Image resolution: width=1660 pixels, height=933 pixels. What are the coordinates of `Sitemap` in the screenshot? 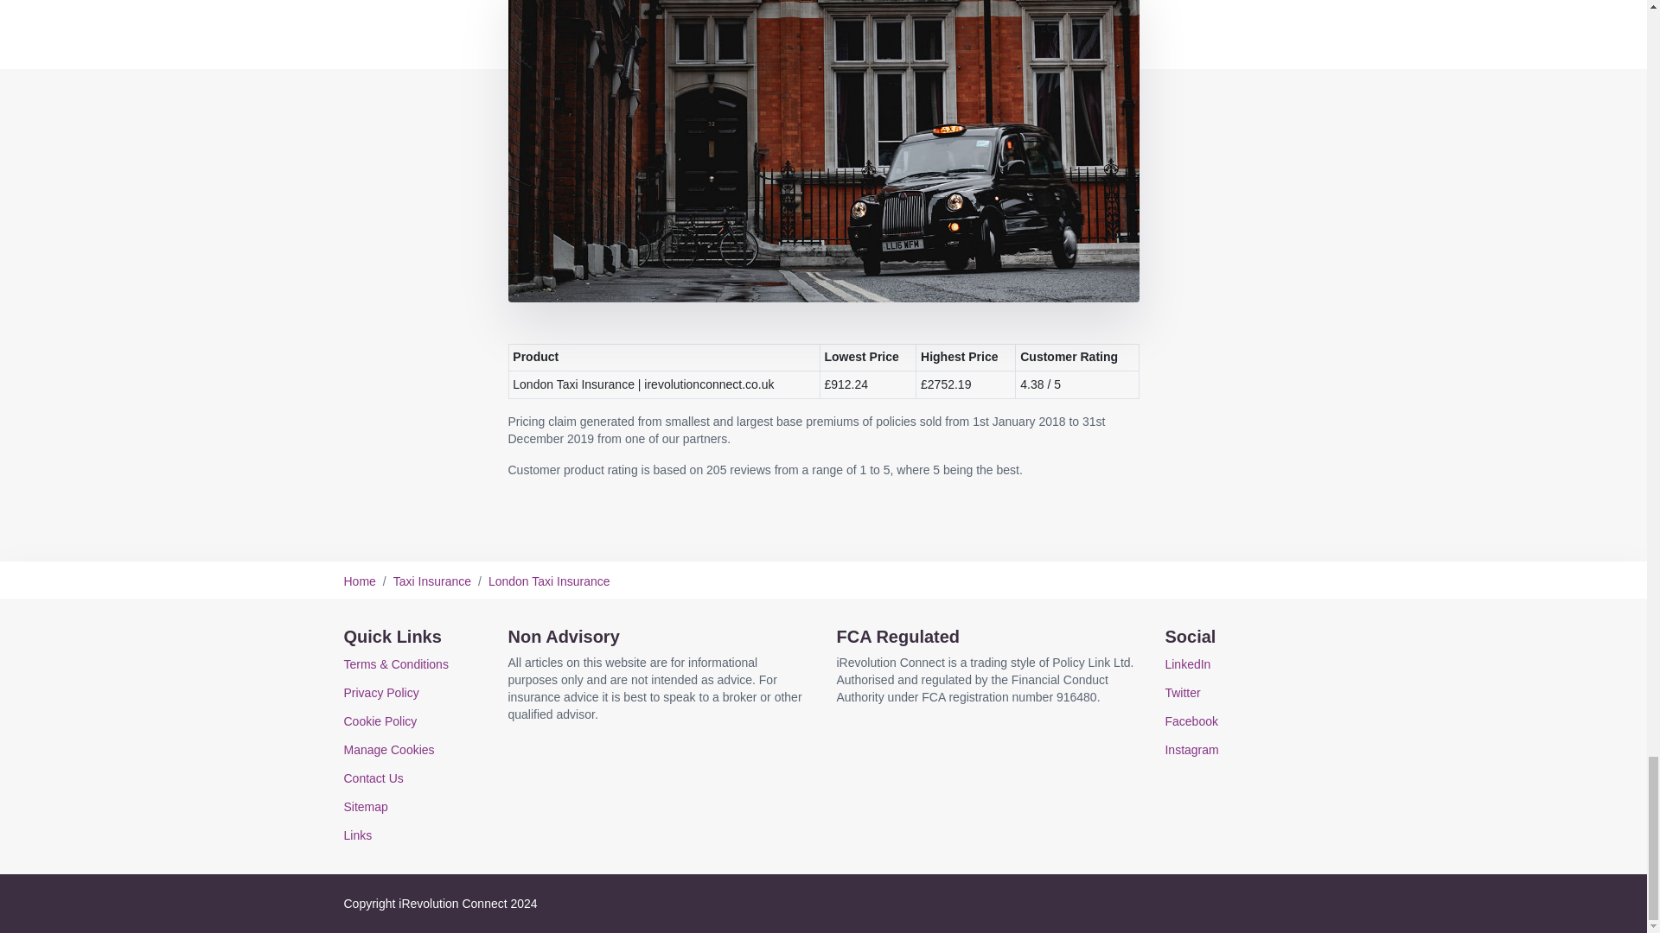 It's located at (366, 806).